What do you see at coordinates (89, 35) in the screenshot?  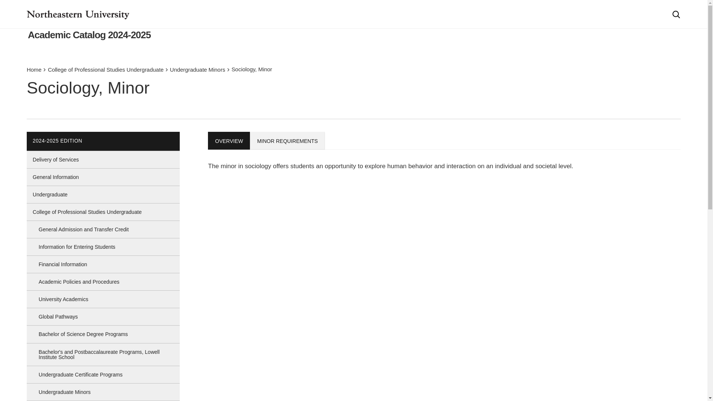 I see `Academic Catalog 2024-2025` at bounding box center [89, 35].